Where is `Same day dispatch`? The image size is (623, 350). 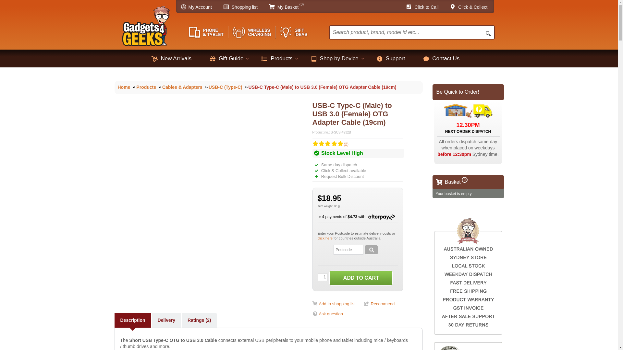 Same day dispatch is located at coordinates (338, 165).